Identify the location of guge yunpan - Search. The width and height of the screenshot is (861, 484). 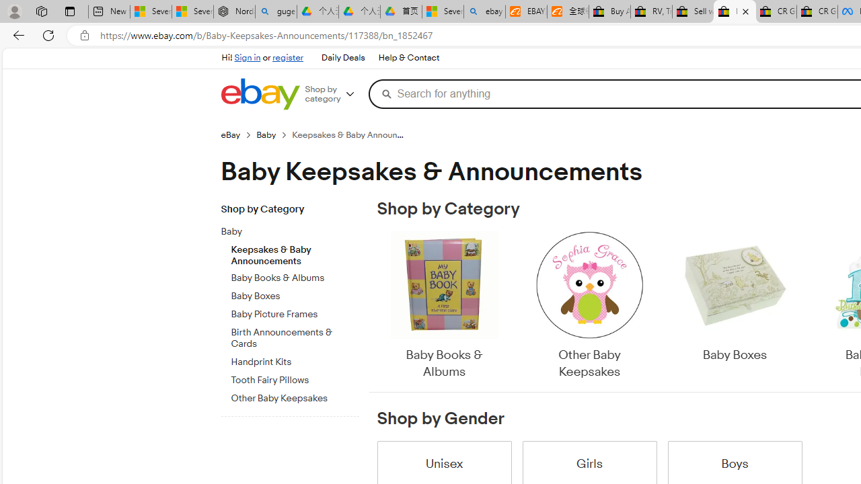
(276, 12).